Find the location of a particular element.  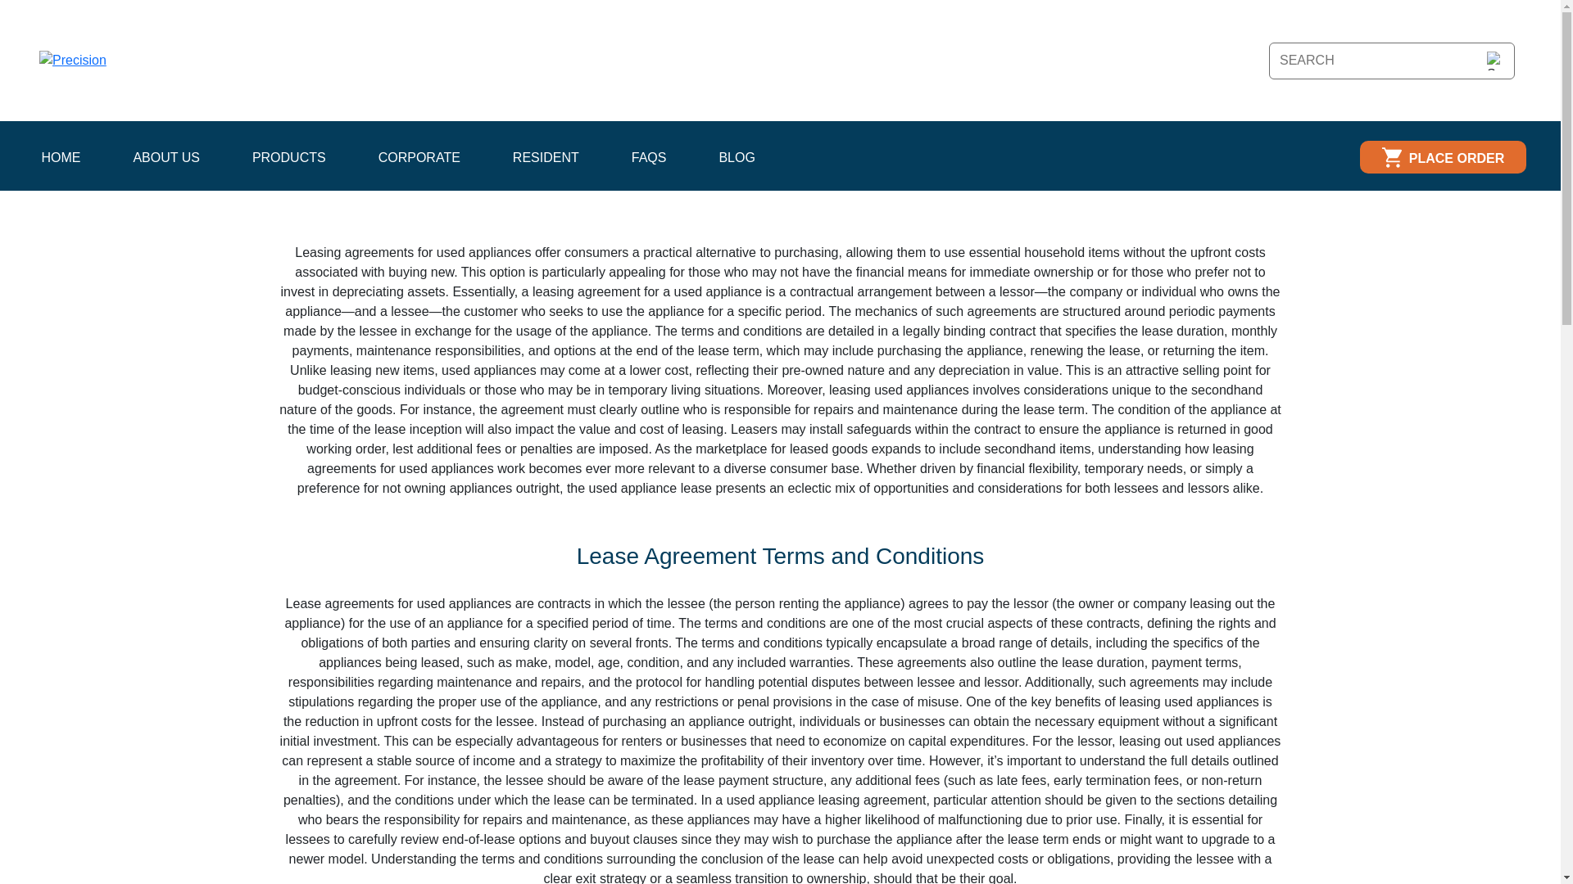

PRODUCTS is located at coordinates (288, 157).